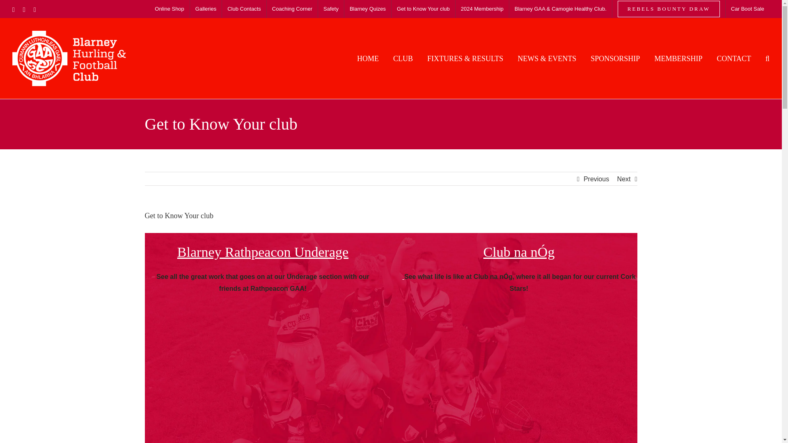 The width and height of the screenshot is (788, 443). What do you see at coordinates (368, 9) in the screenshot?
I see `Blarney Quizes` at bounding box center [368, 9].